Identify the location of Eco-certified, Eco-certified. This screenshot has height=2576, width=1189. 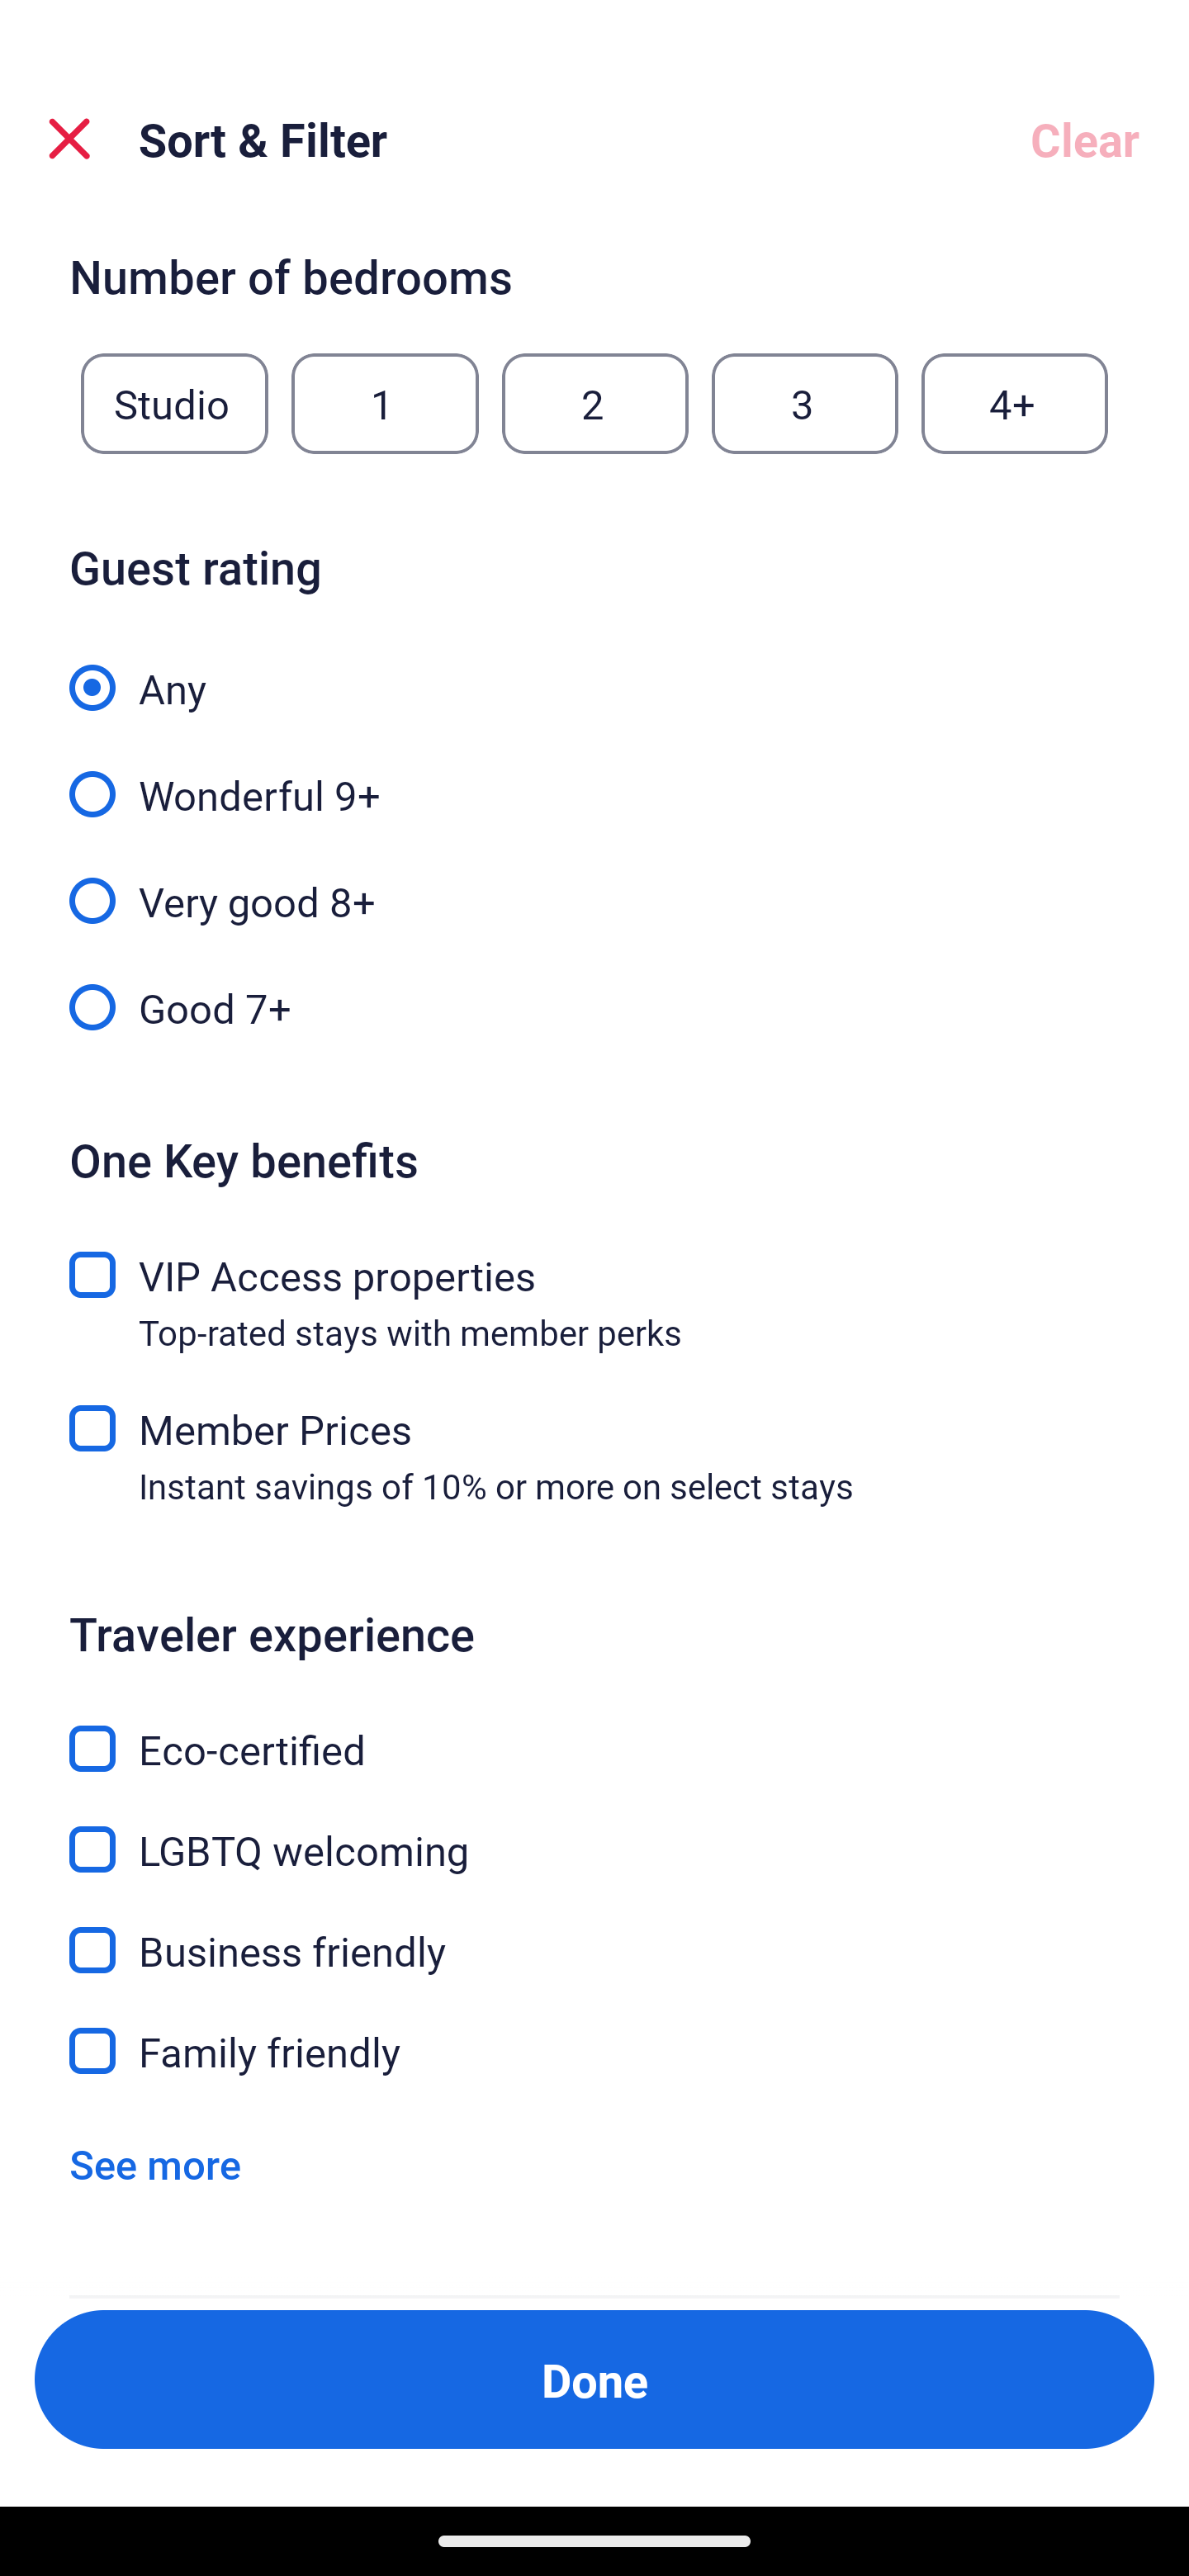
(594, 1729).